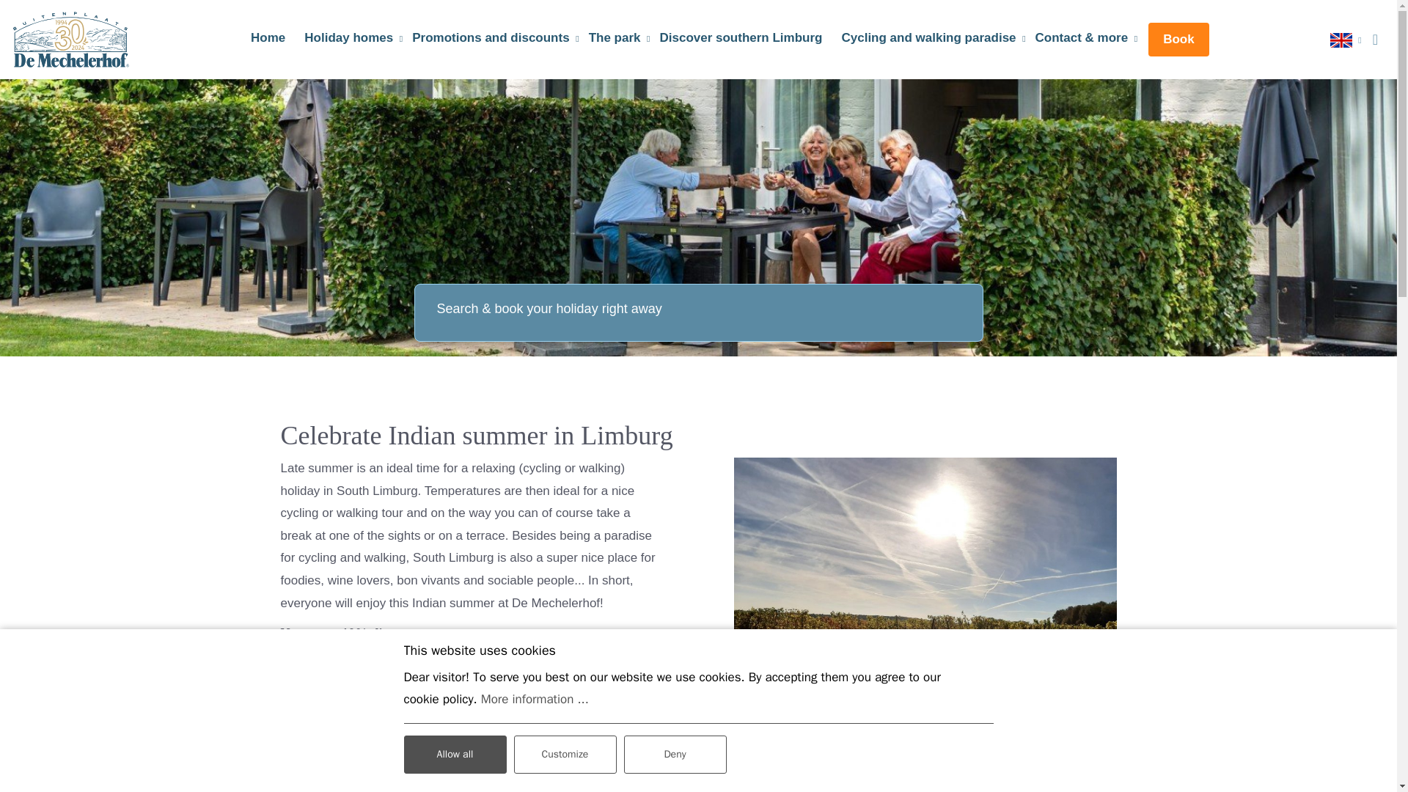  Describe the element at coordinates (329, 717) in the screenshot. I see `Book now with a discount in September` at that location.